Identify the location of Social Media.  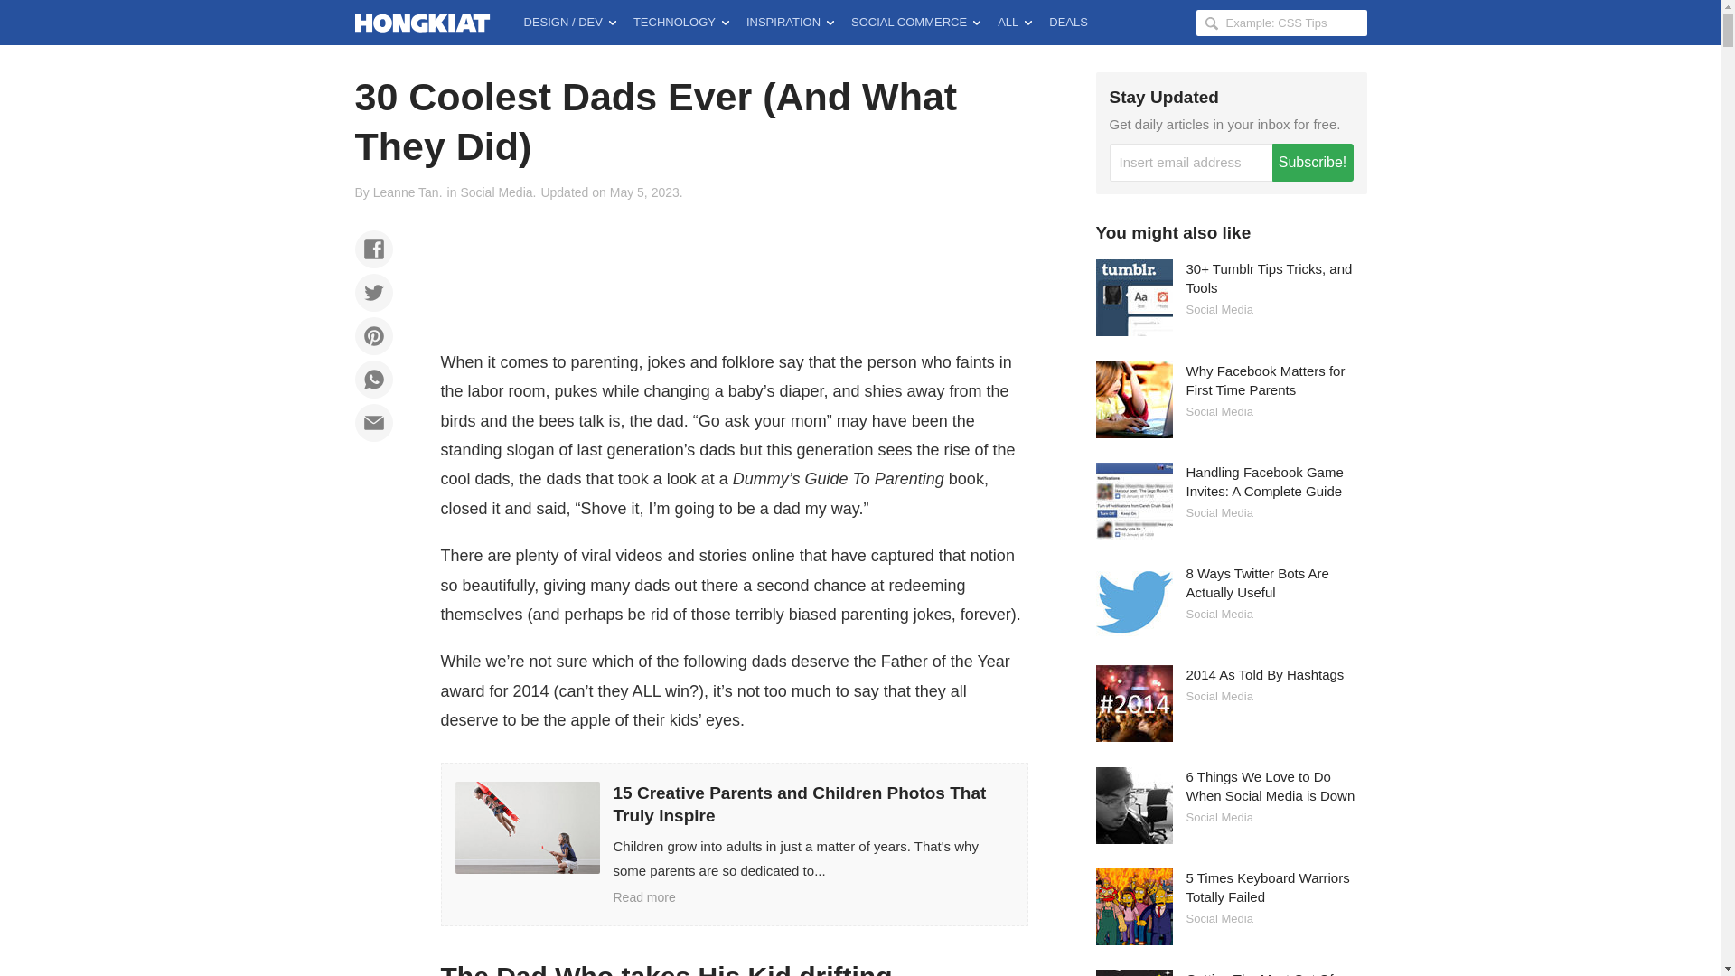
(495, 192).